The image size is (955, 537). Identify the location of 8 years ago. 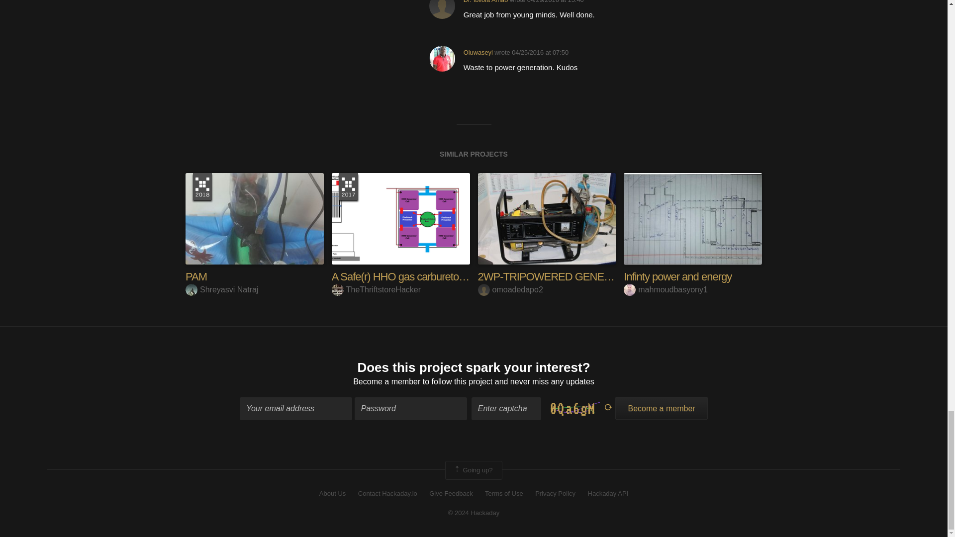
(540, 53).